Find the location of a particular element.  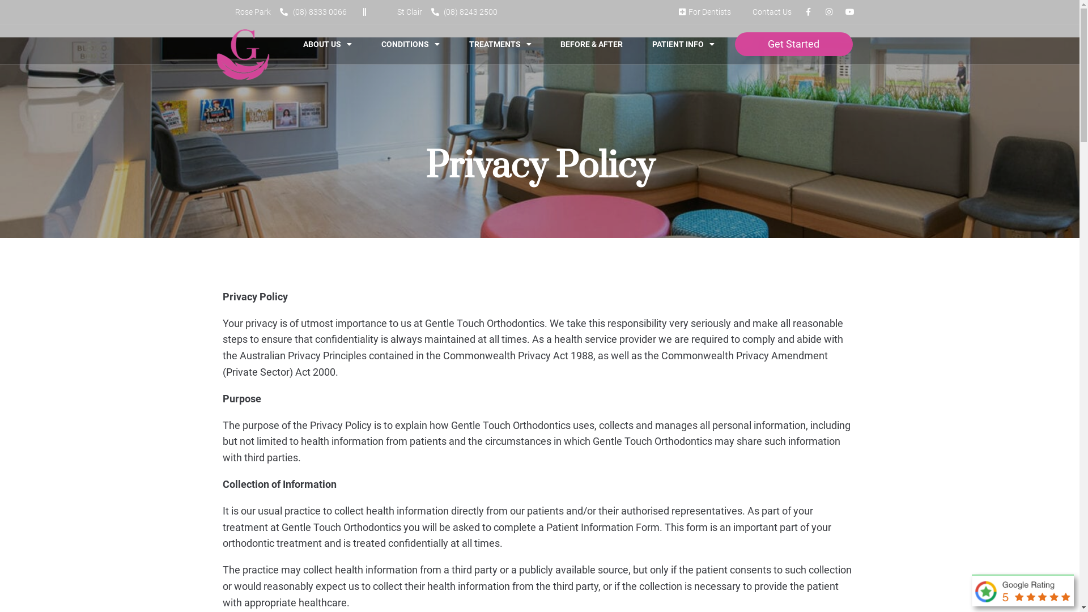

TREATMENTS is located at coordinates (500, 44).